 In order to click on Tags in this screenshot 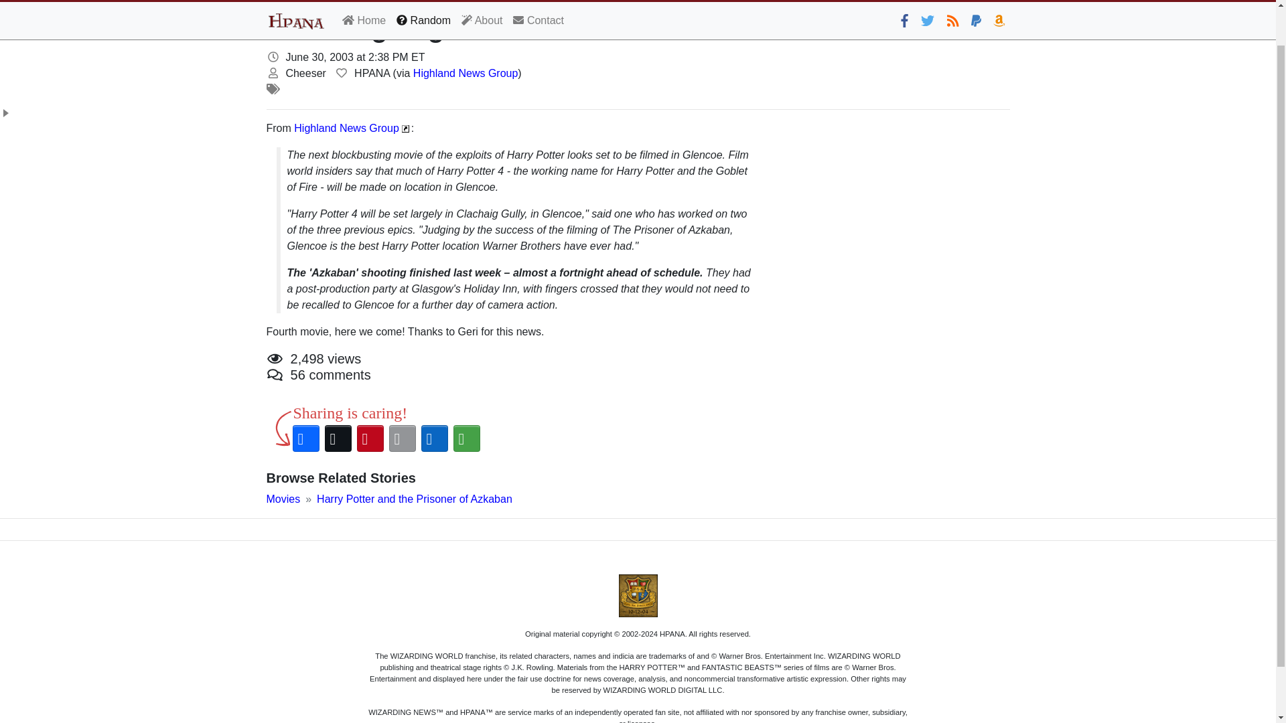, I will do `click(273, 89)`.